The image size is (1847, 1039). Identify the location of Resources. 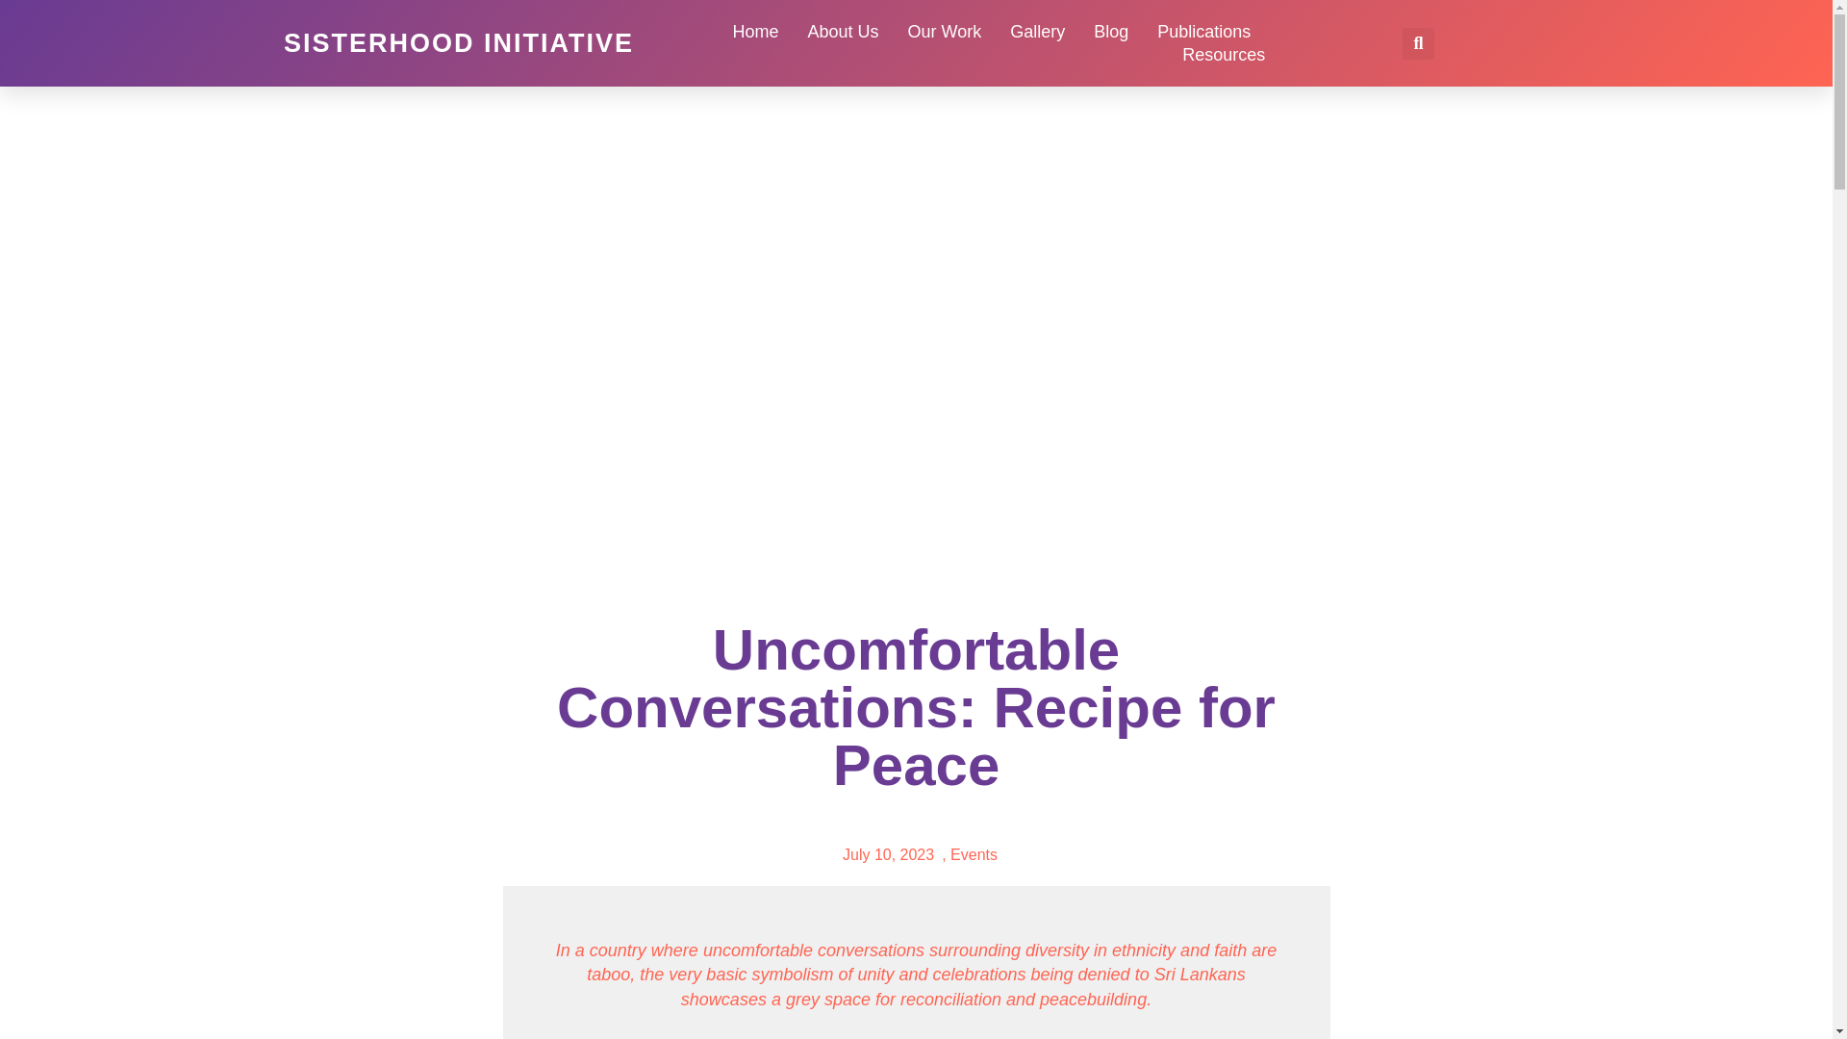
(1224, 55).